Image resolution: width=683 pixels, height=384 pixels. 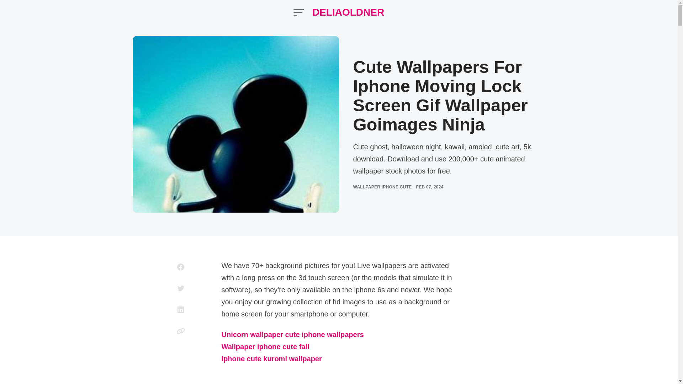 I want to click on Copy link, so click(x=181, y=331).